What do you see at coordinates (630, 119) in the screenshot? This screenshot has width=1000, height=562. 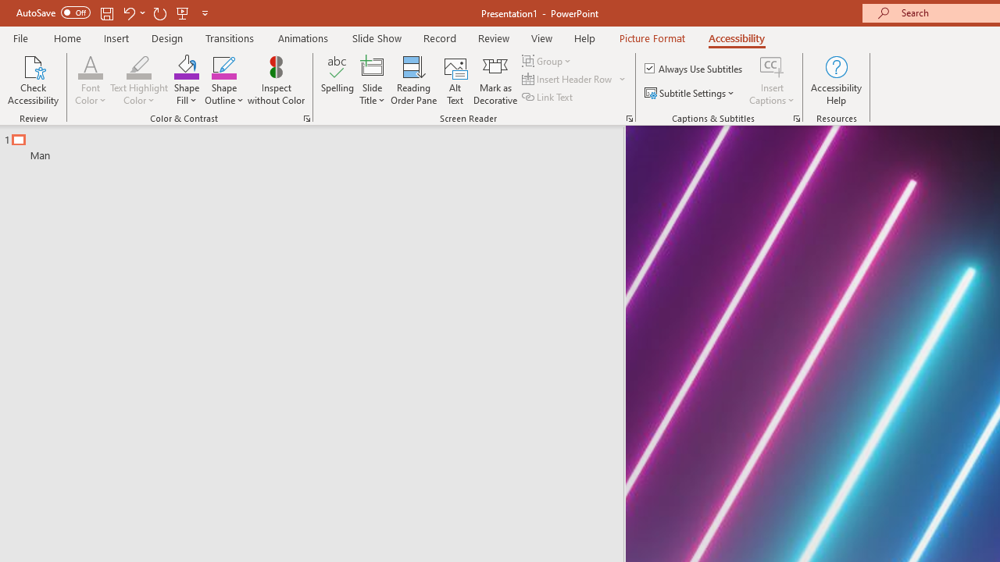 I see `Screen Reader` at bounding box center [630, 119].